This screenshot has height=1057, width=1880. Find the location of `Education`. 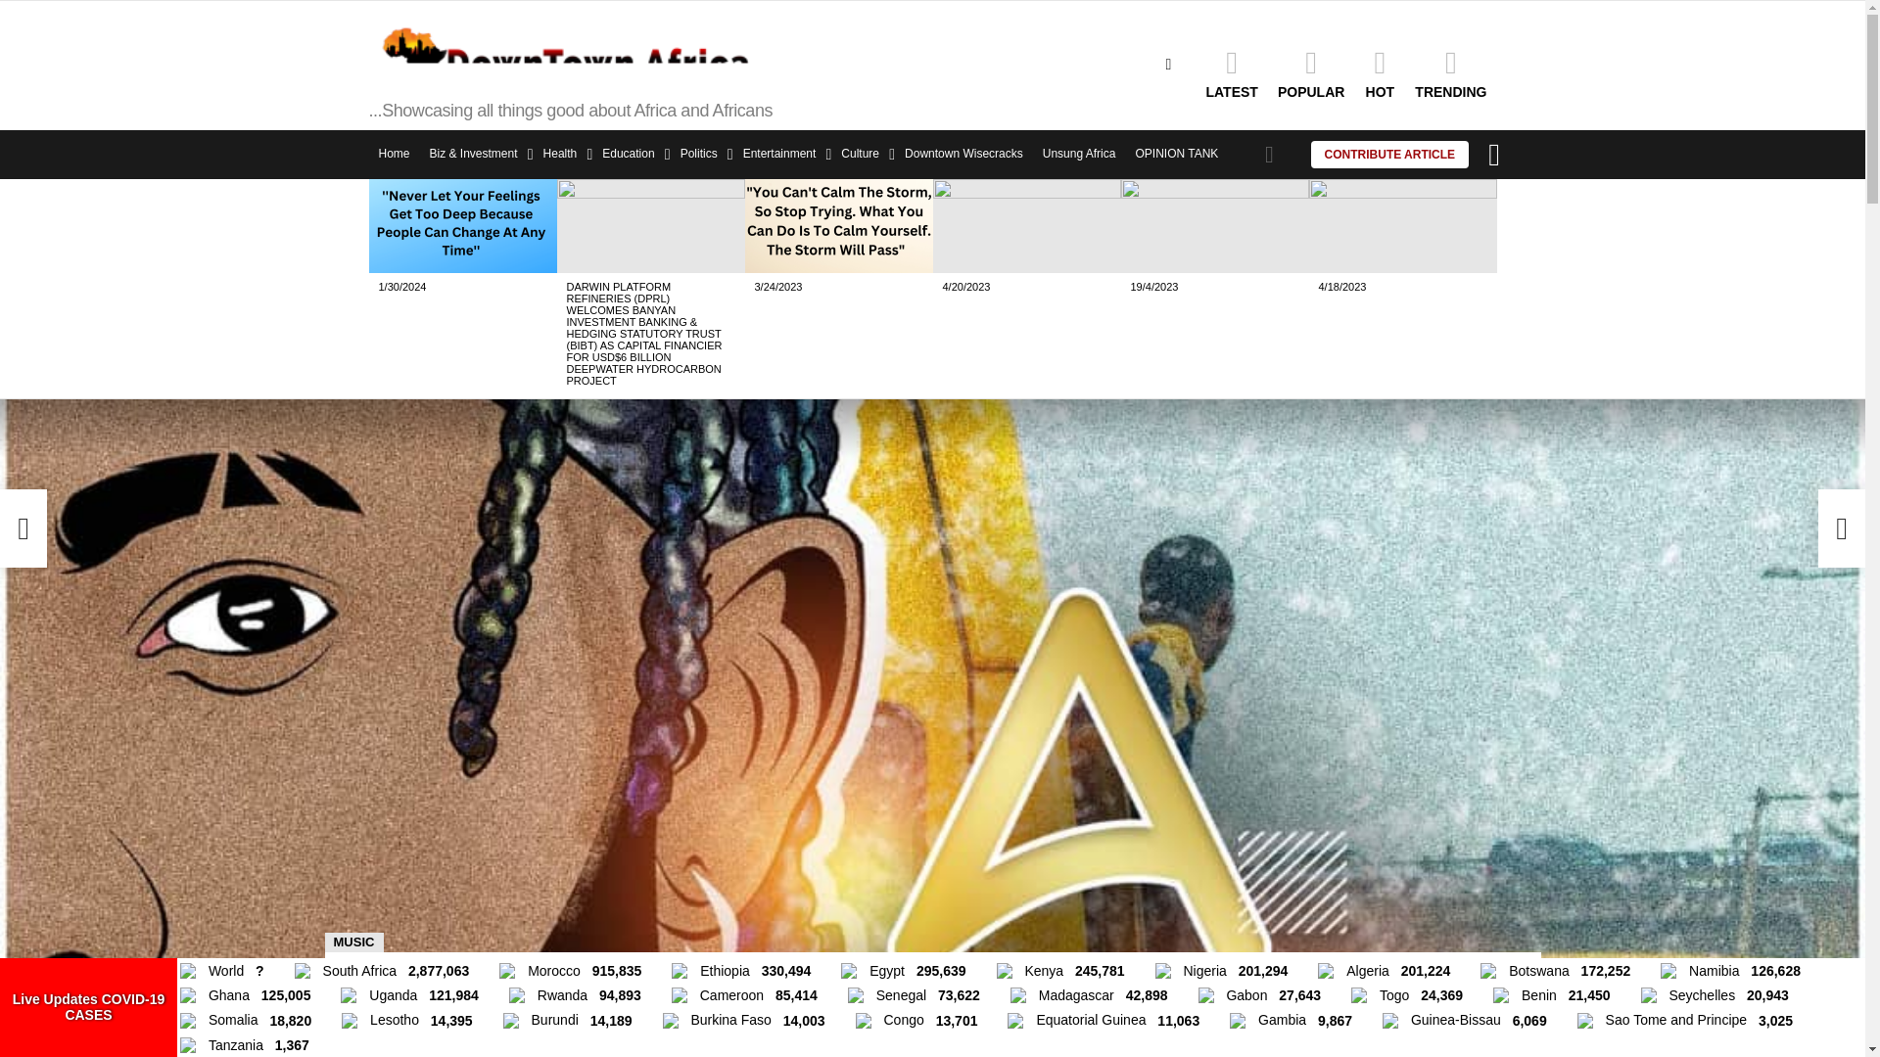

Education is located at coordinates (631, 154).